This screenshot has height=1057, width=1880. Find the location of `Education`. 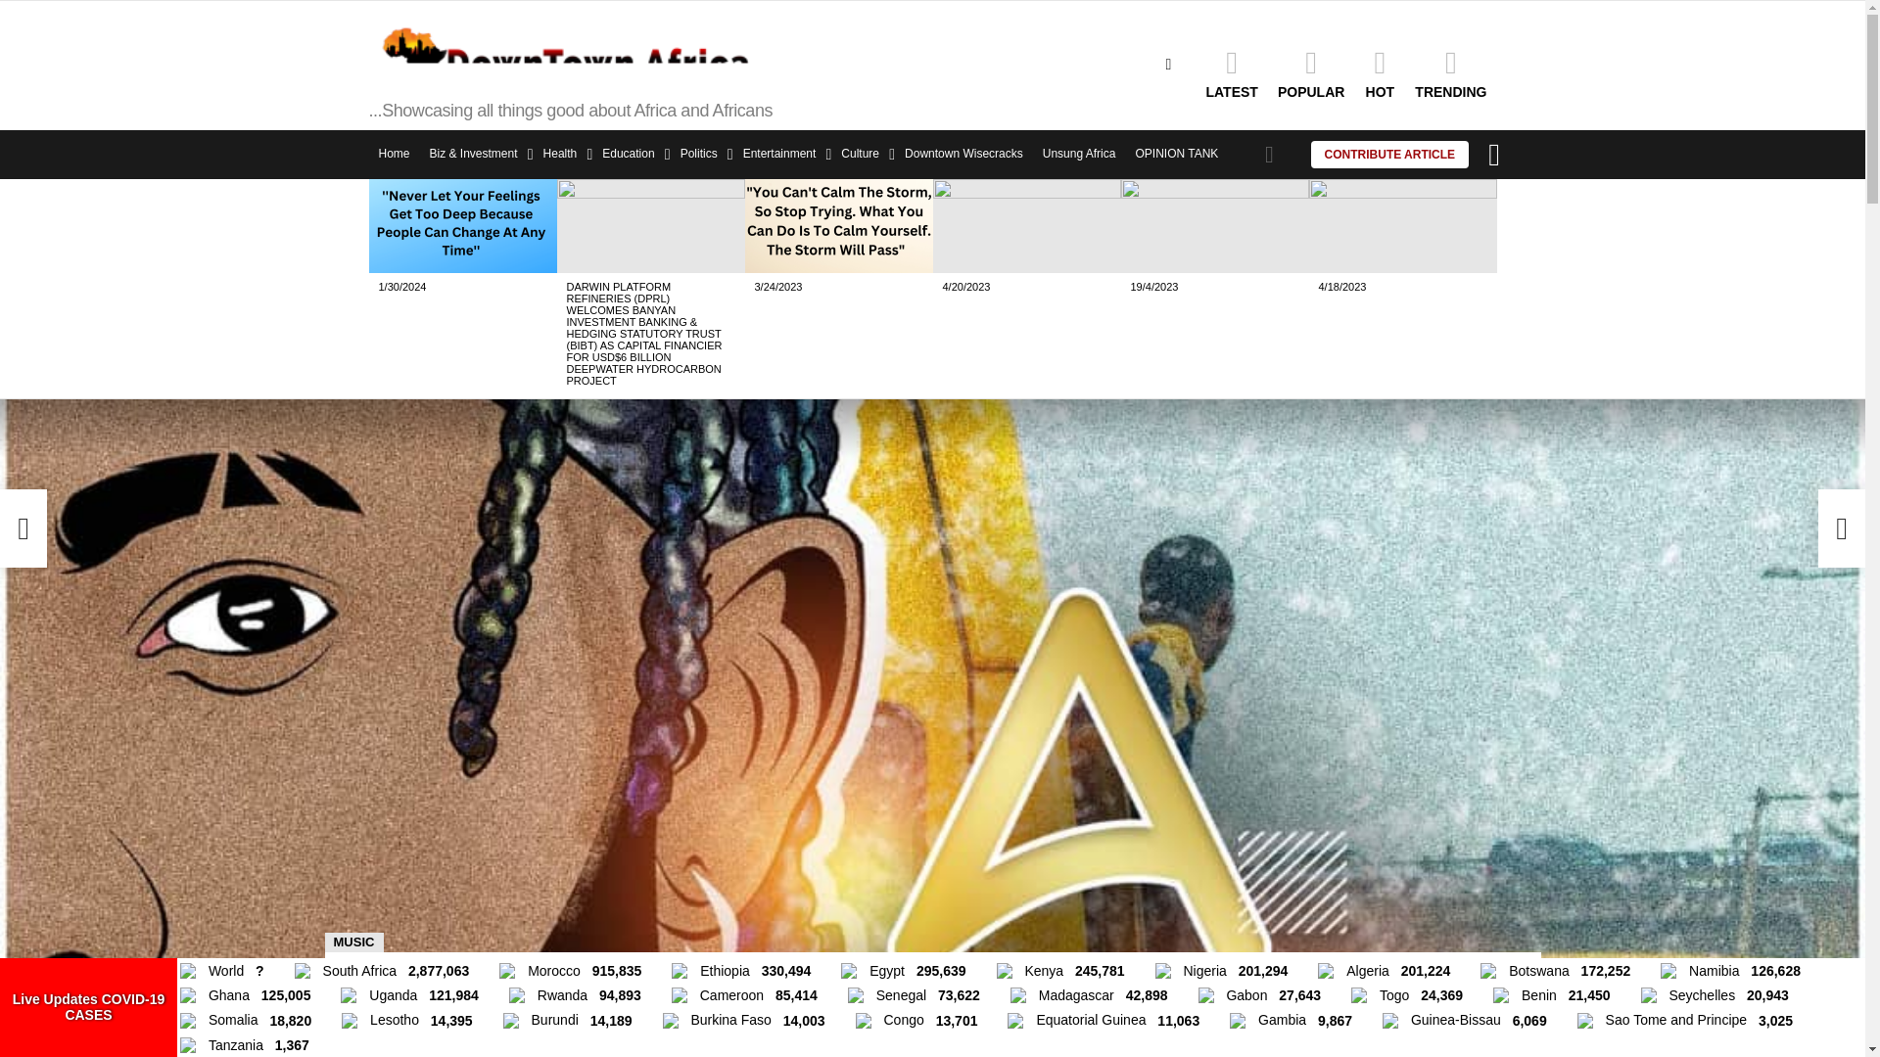

Education is located at coordinates (631, 154).